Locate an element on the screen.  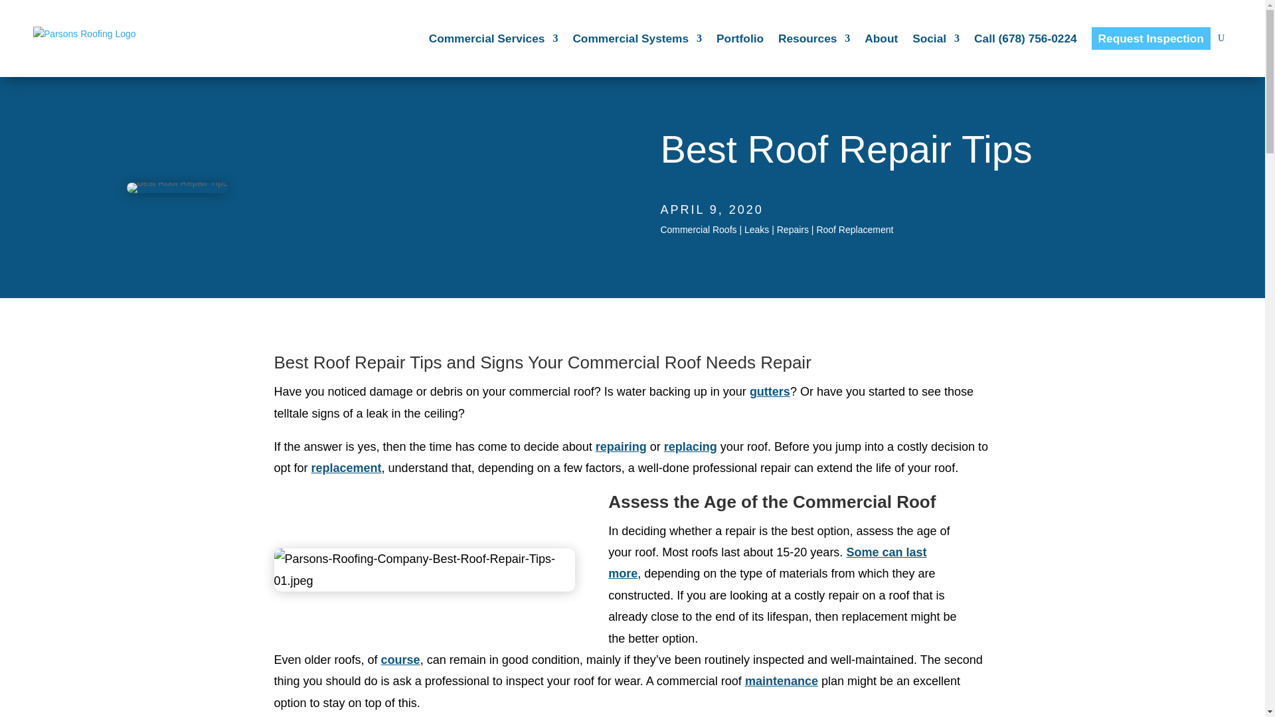
Commercial Roofing Resources is located at coordinates (814, 38).